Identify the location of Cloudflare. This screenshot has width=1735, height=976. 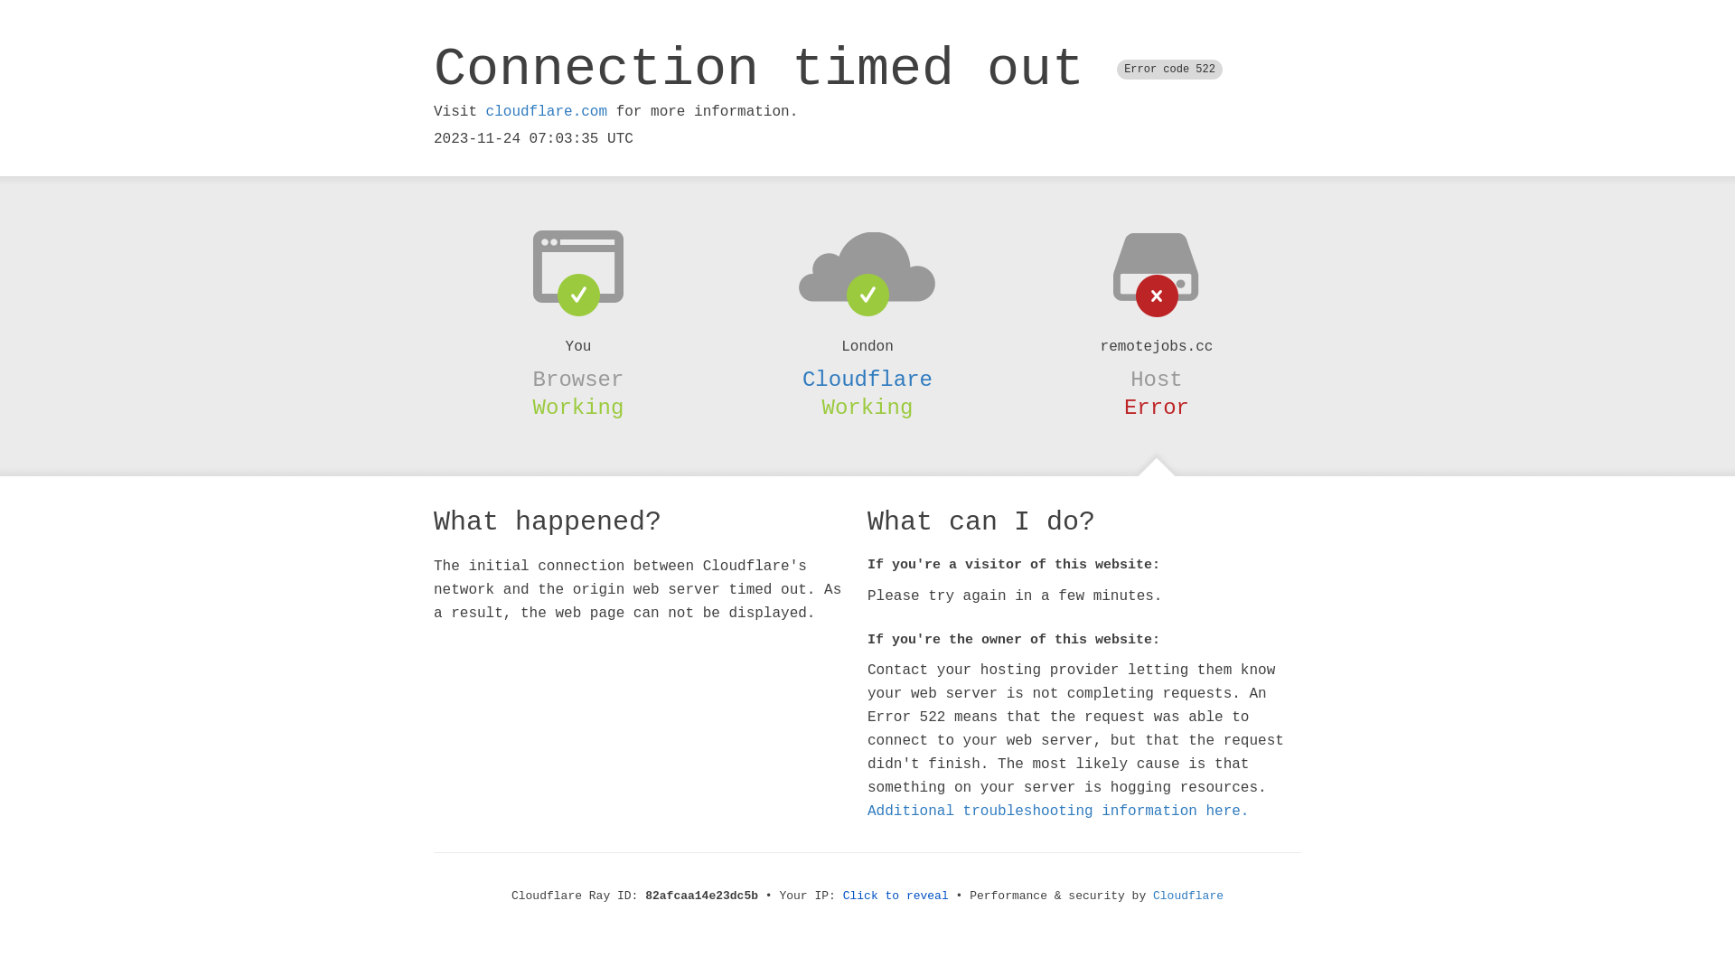
(867, 380).